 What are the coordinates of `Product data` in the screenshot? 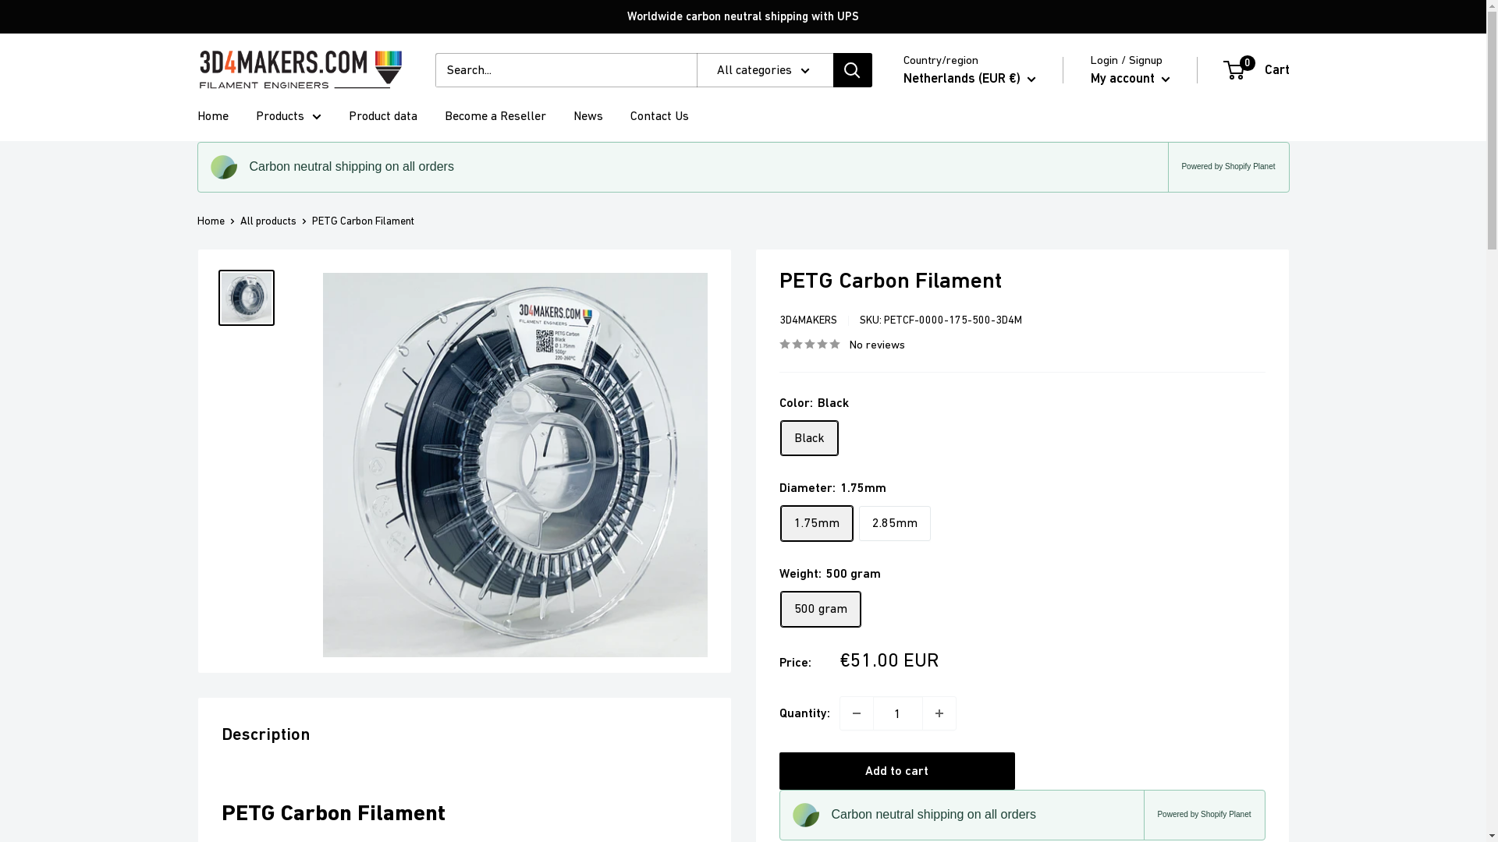 It's located at (382, 116).